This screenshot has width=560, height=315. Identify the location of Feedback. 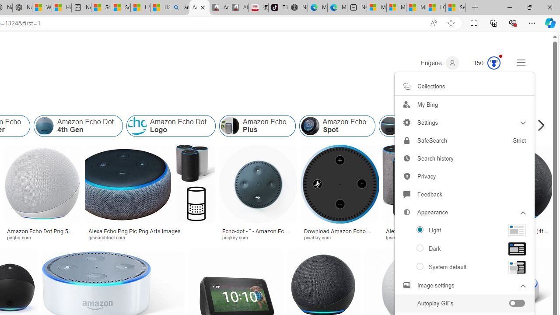
(465, 194).